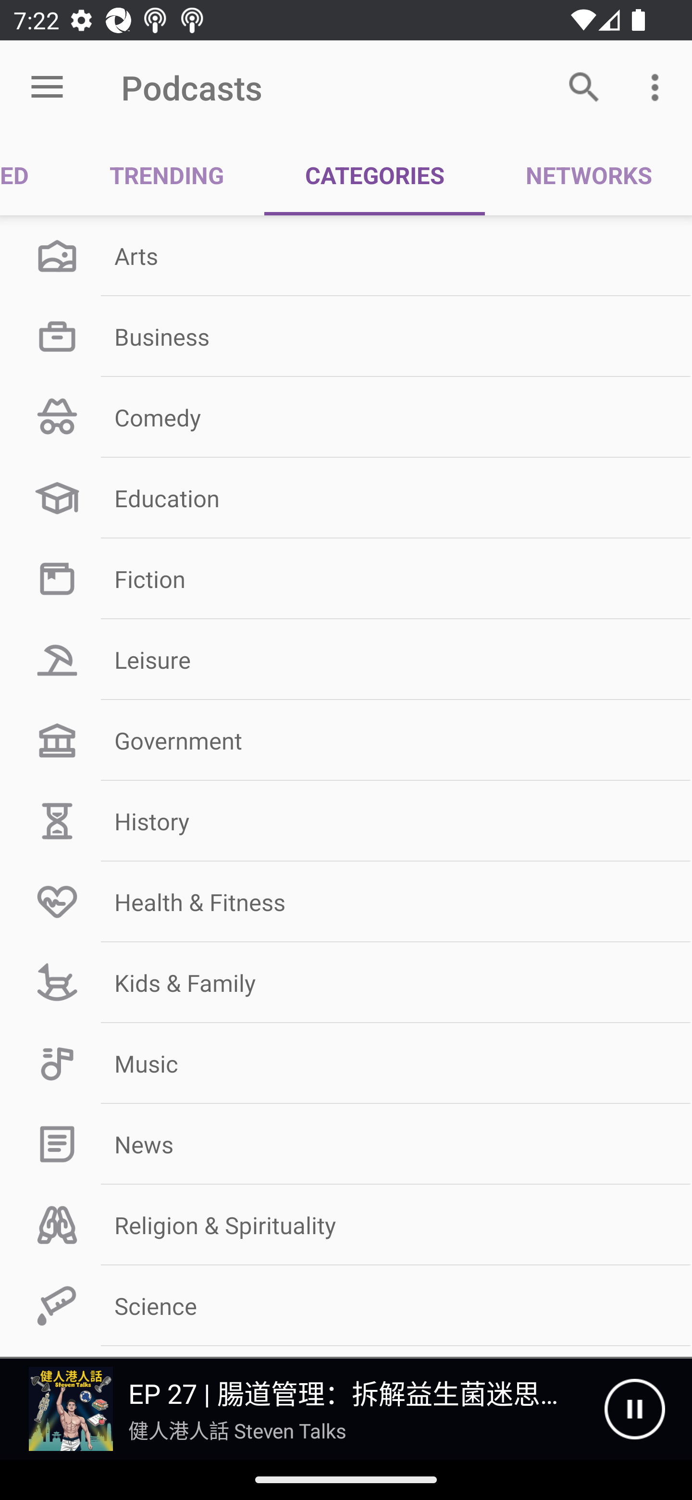 Image resolution: width=692 pixels, height=1500 pixels. I want to click on More options, so click(658, 87).